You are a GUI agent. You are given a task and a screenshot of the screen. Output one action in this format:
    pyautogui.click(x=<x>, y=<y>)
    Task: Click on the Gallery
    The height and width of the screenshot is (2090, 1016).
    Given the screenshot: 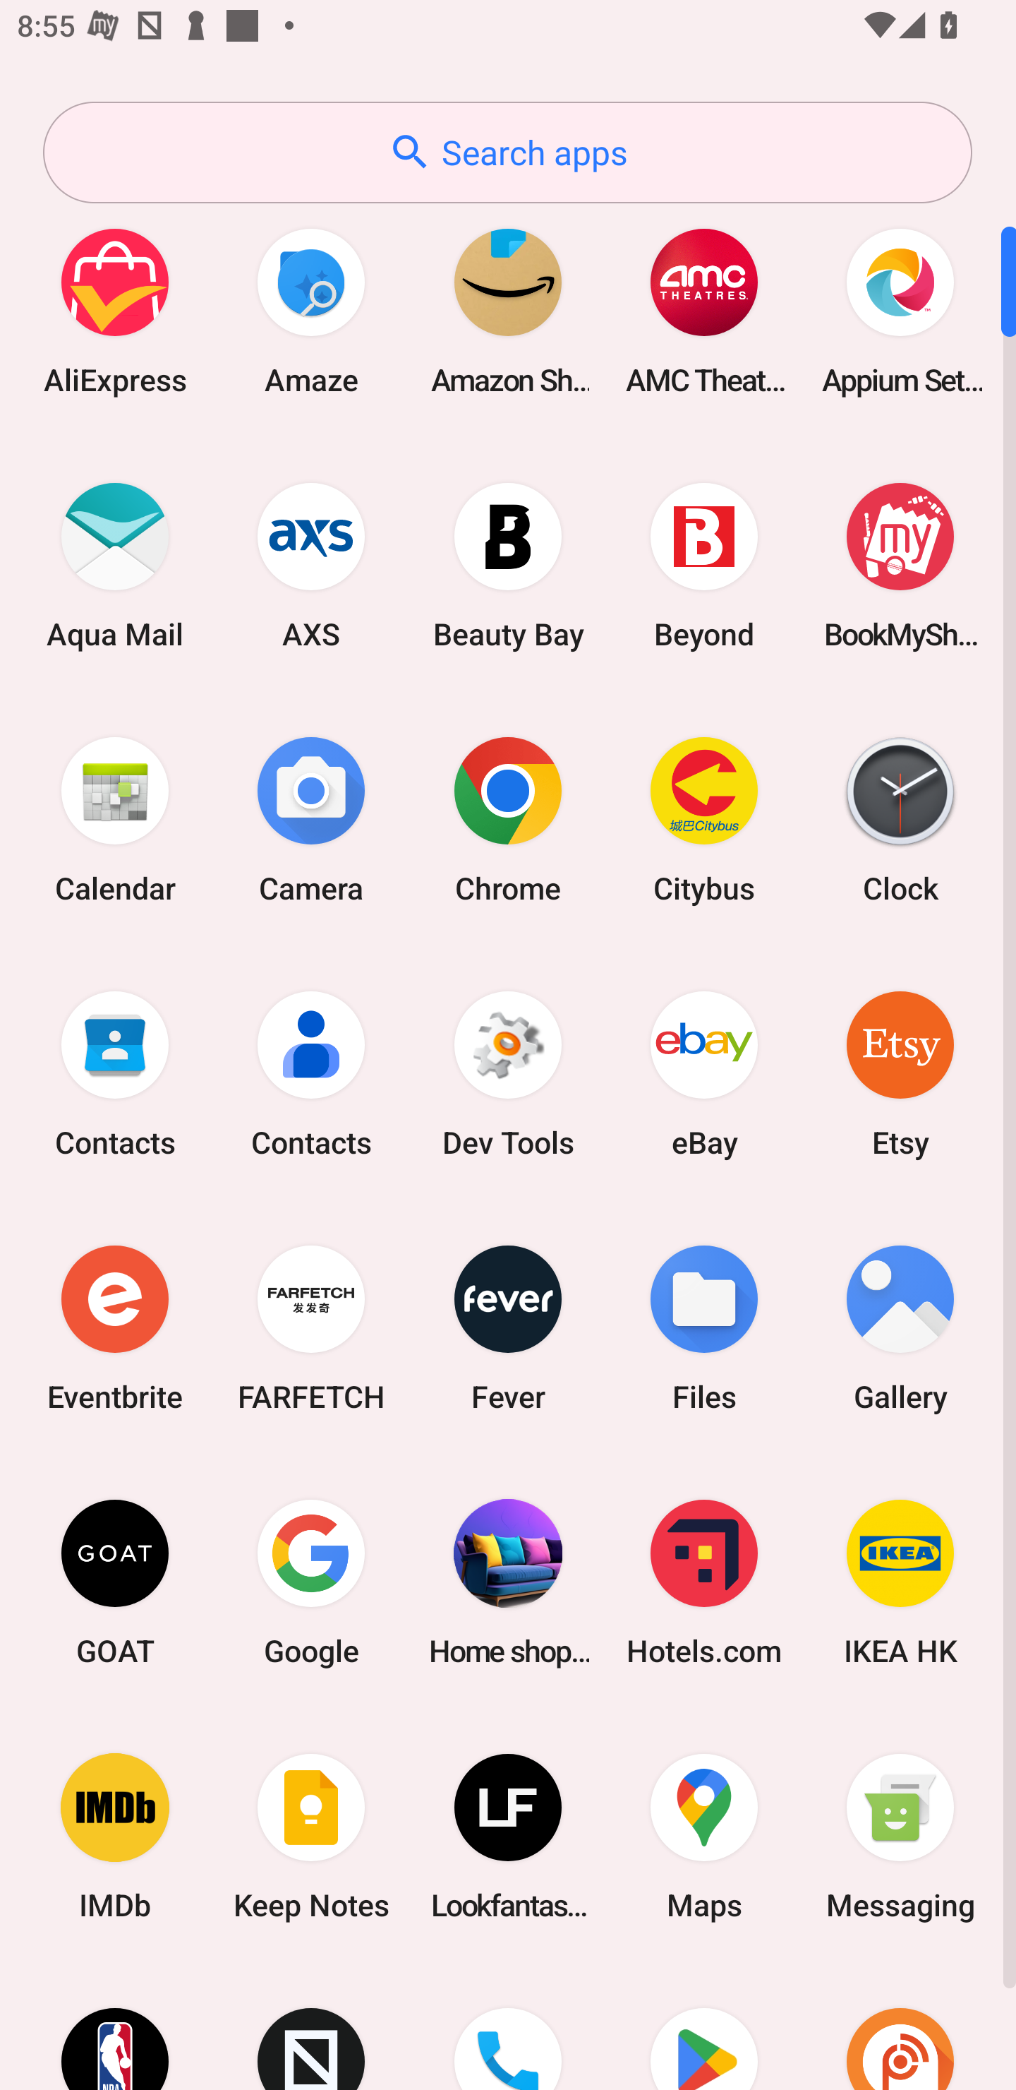 What is the action you would take?
    pyautogui.click(x=900, y=1327)
    